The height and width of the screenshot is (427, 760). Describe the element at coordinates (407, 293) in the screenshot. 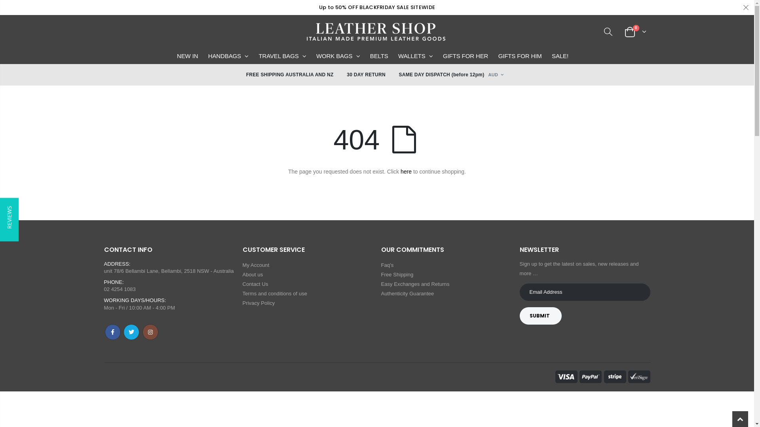

I see `Authenticity Guarantee` at that location.